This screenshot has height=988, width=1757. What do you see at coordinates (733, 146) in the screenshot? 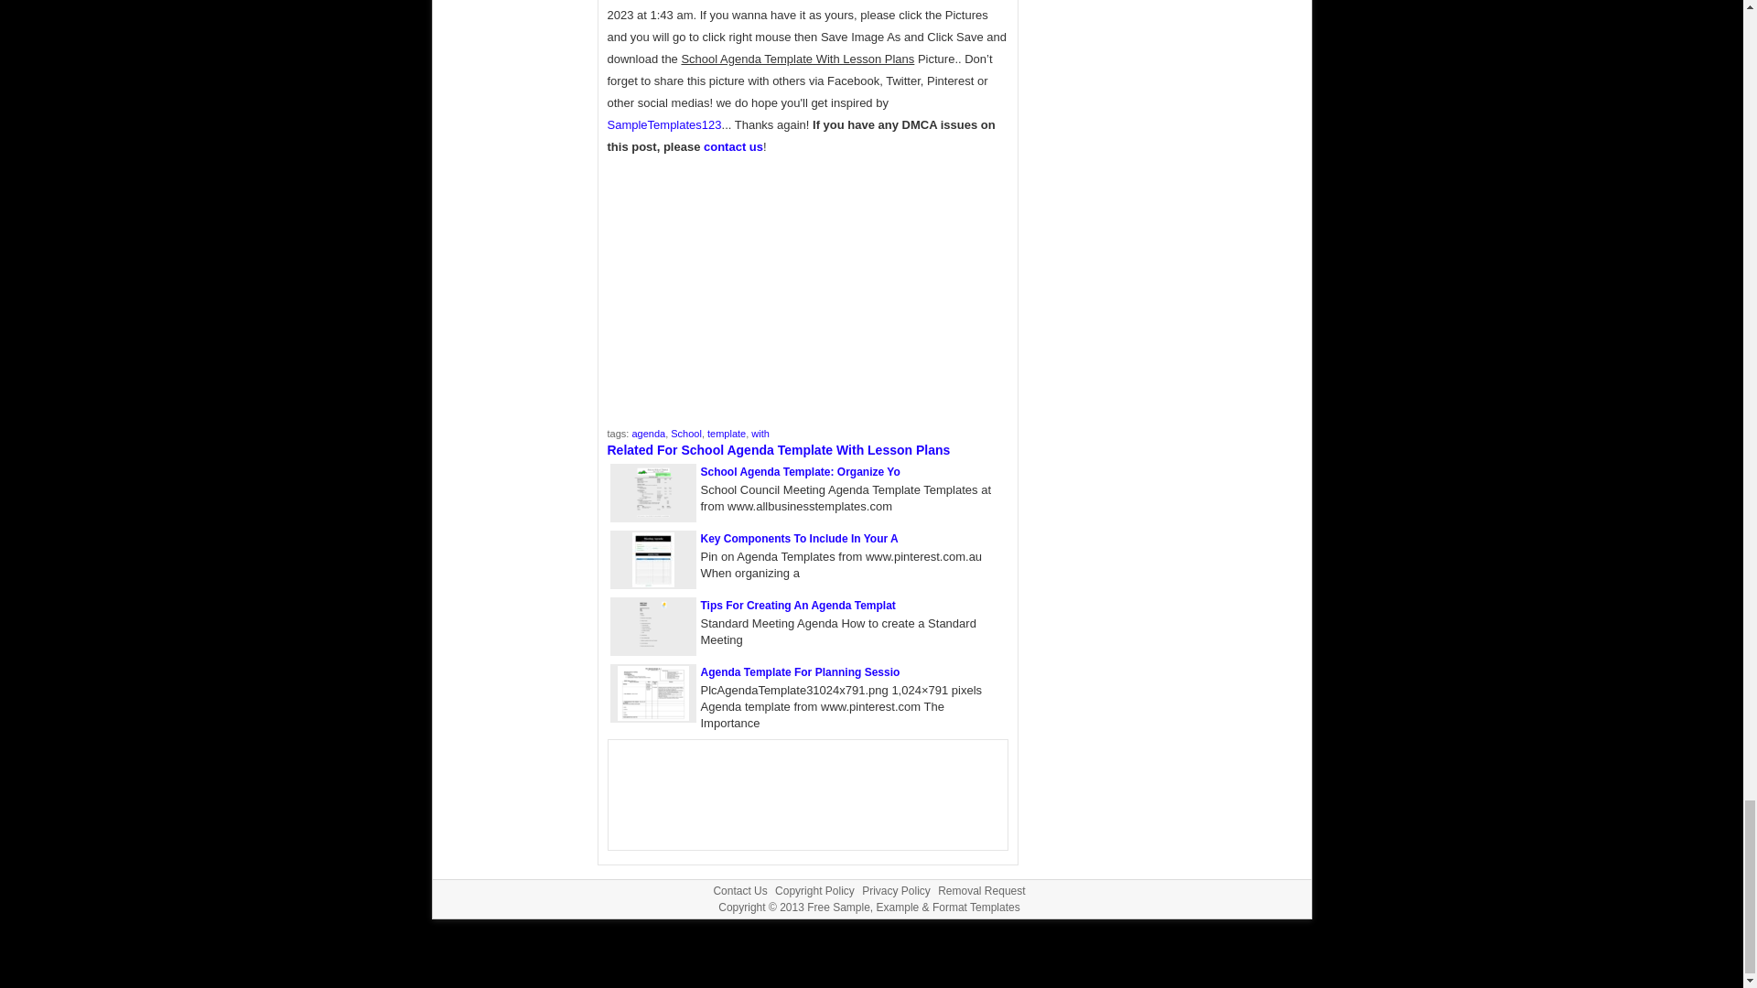
I see `contact us` at bounding box center [733, 146].